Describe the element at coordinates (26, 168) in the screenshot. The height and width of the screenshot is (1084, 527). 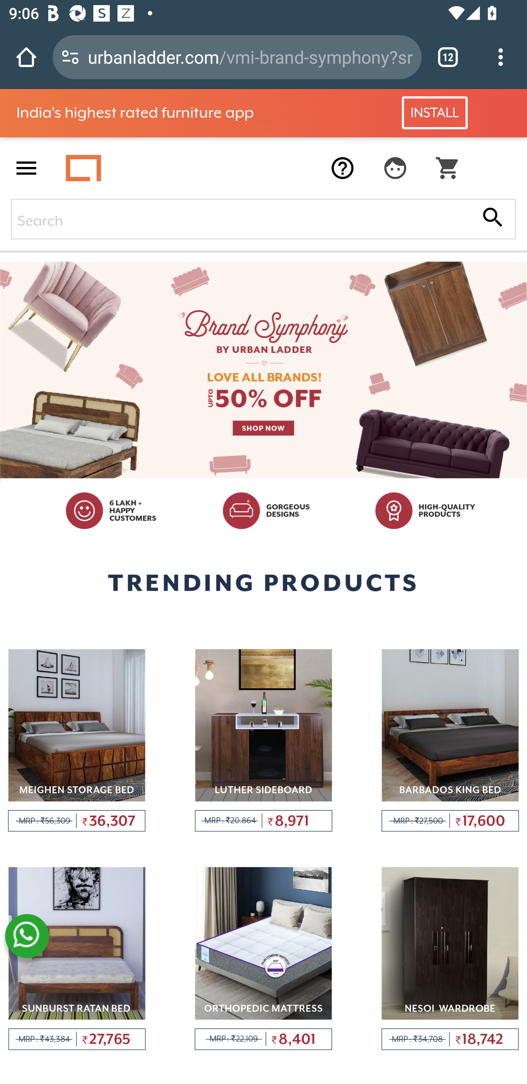
I see `hamburger logo` at that location.